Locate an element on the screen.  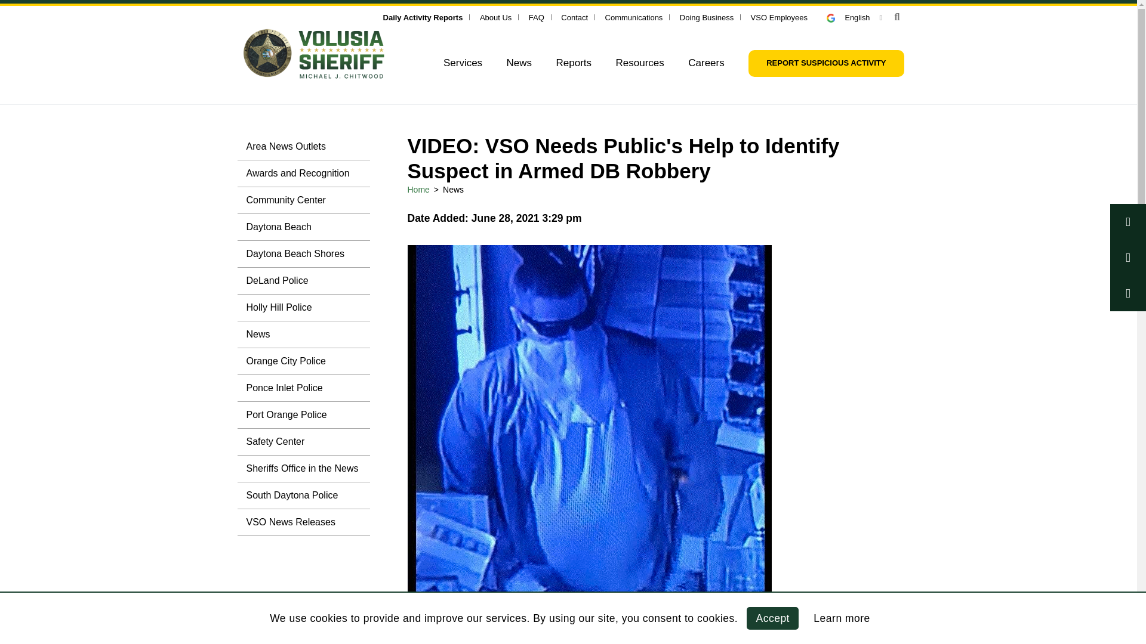
FAQ is located at coordinates (536, 17).